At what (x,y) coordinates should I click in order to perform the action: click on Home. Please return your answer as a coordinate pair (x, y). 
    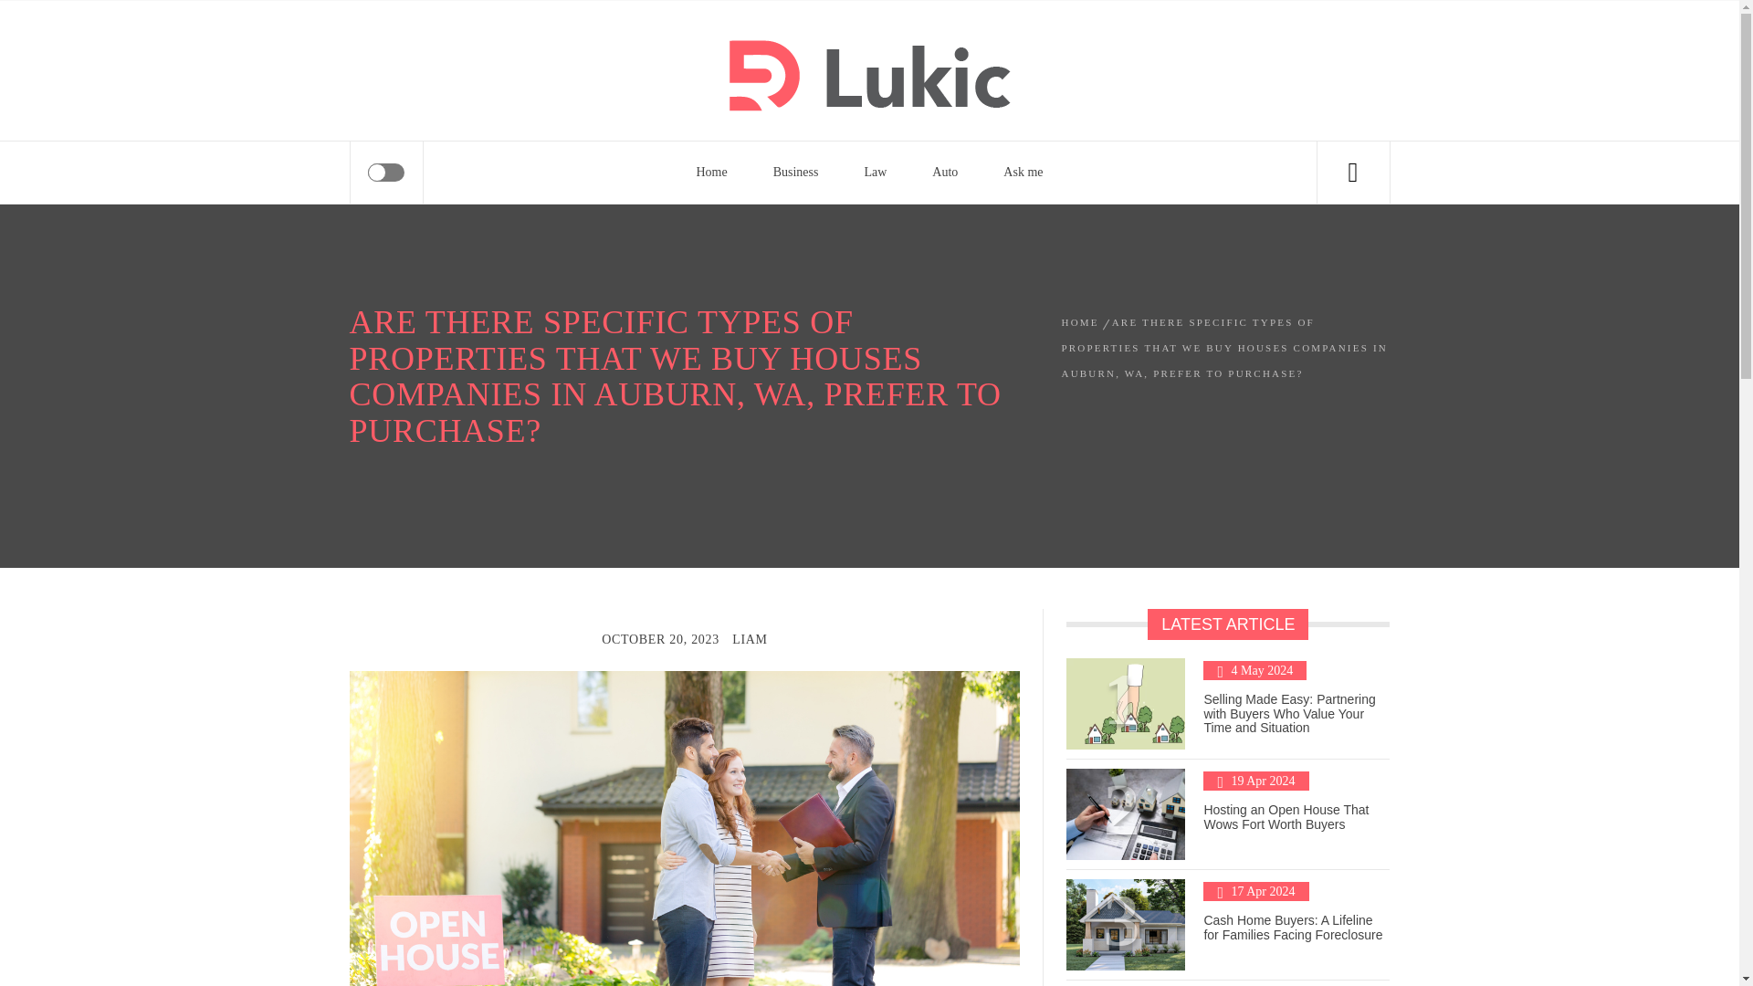
    Looking at the image, I should click on (711, 172).